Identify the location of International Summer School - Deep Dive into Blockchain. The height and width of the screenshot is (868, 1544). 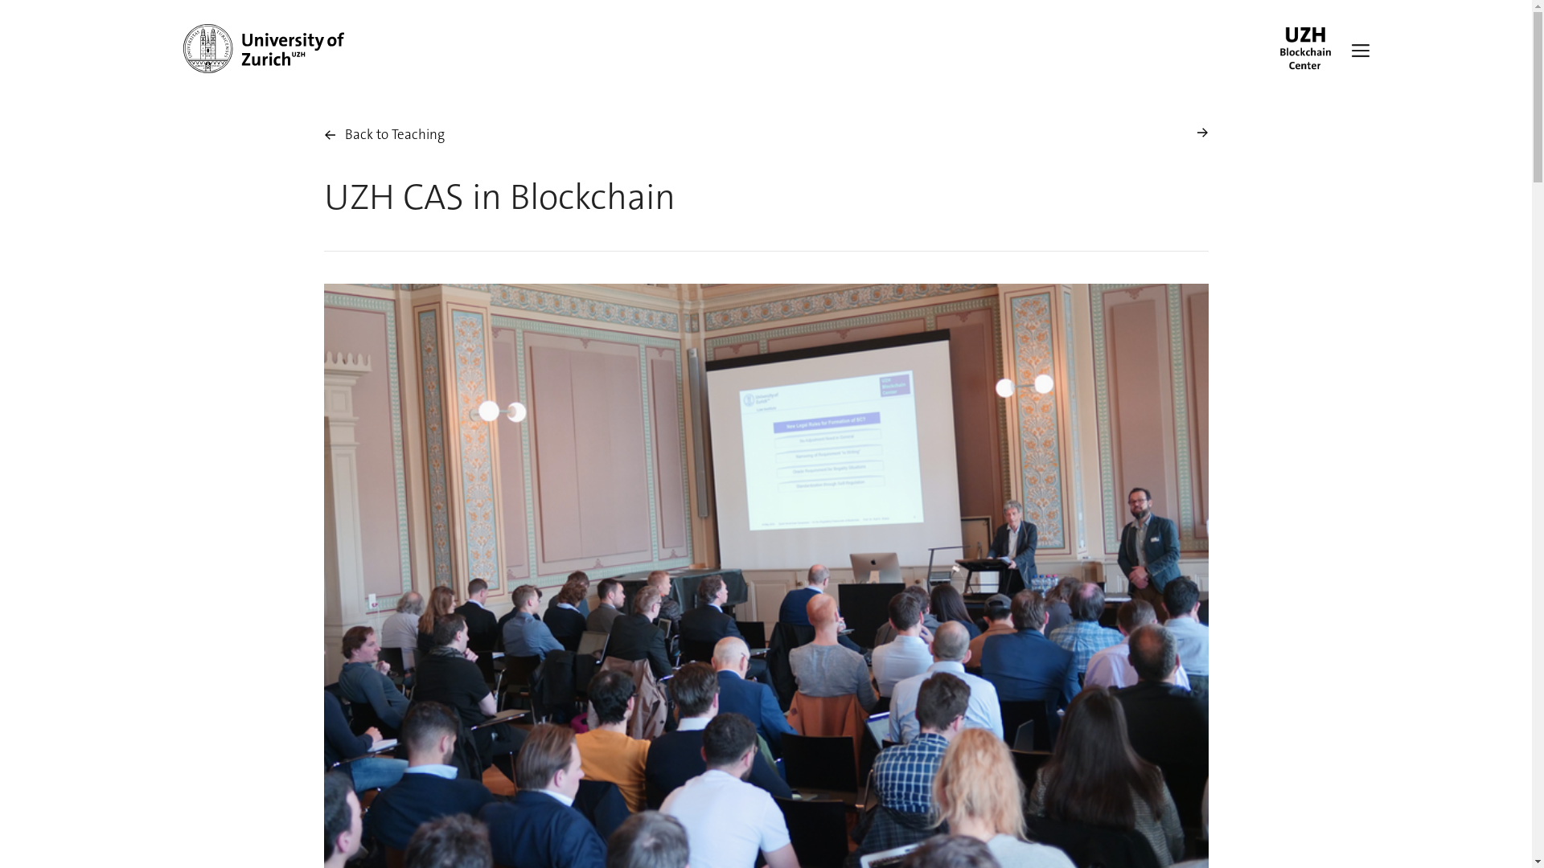
(1201, 135).